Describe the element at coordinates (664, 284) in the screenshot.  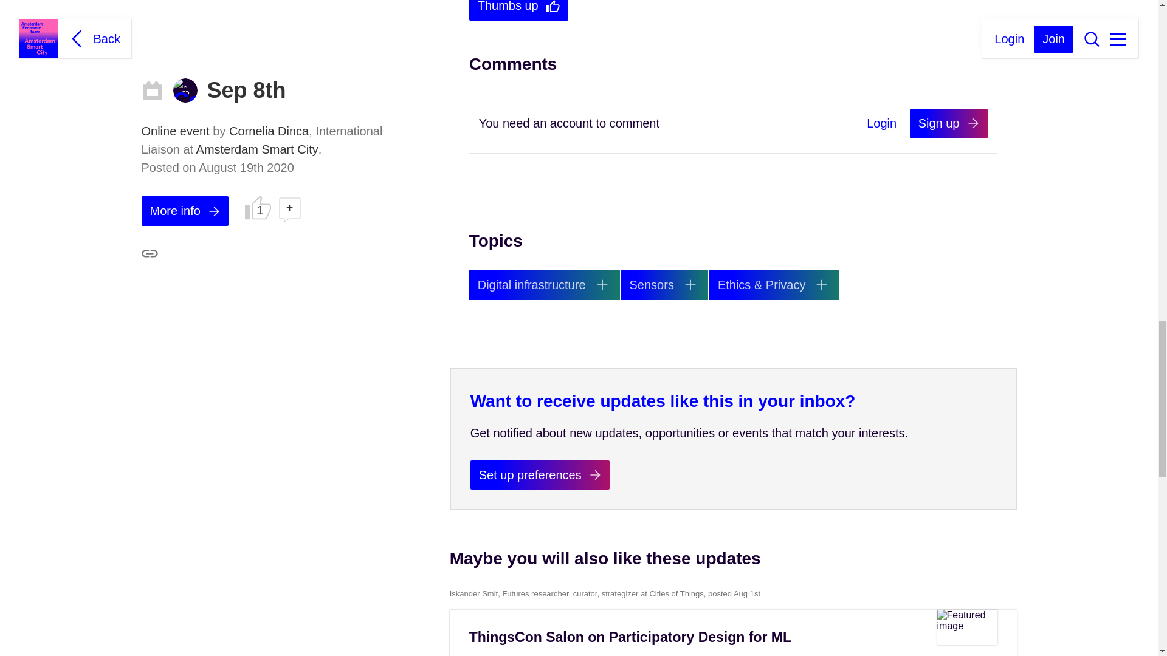
I see `View updates` at that location.